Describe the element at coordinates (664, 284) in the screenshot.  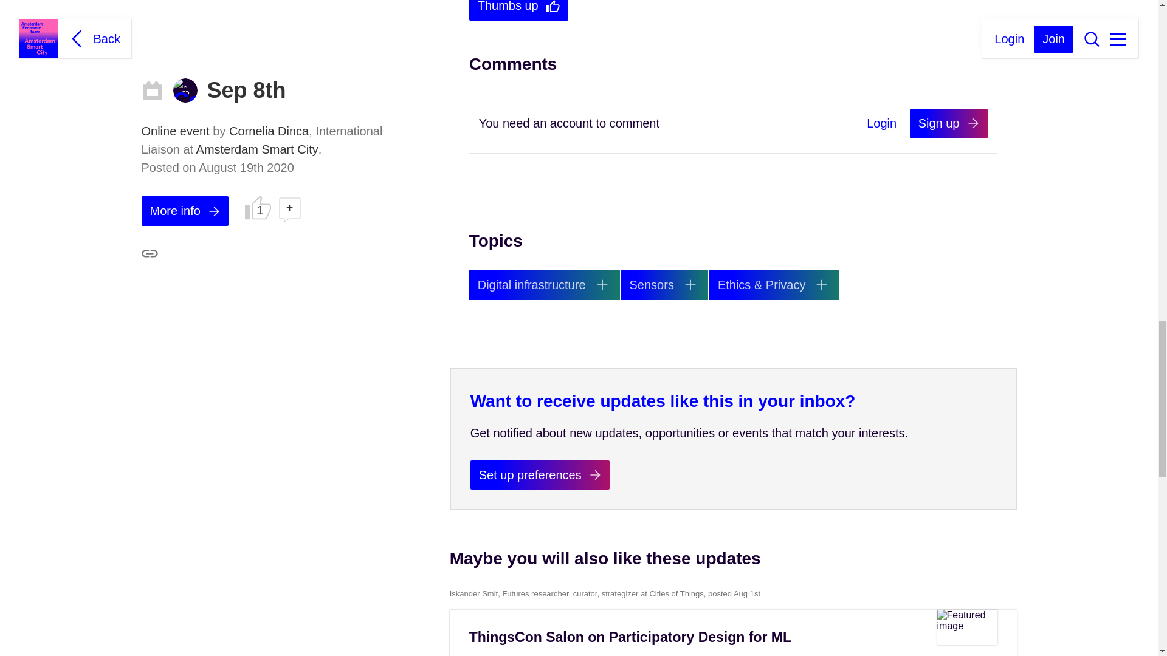
I see `View updates` at that location.